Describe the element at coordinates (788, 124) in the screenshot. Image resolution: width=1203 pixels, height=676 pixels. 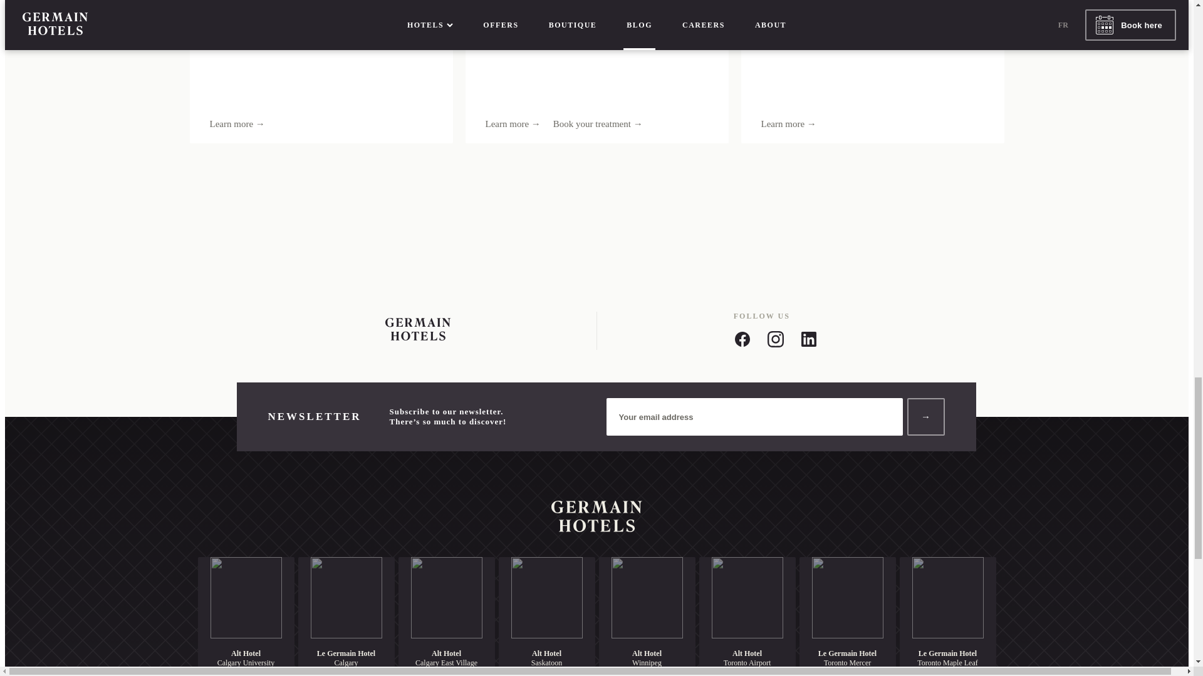
I see `Learn more` at that location.